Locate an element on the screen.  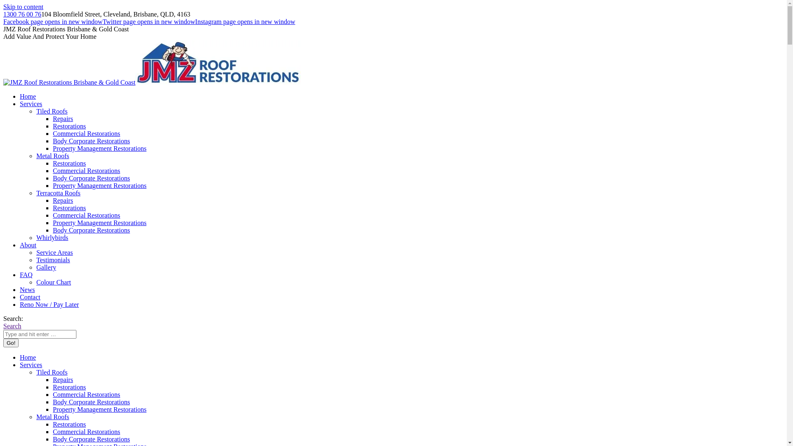
Reno Now / Pay Later is located at coordinates (50, 305).